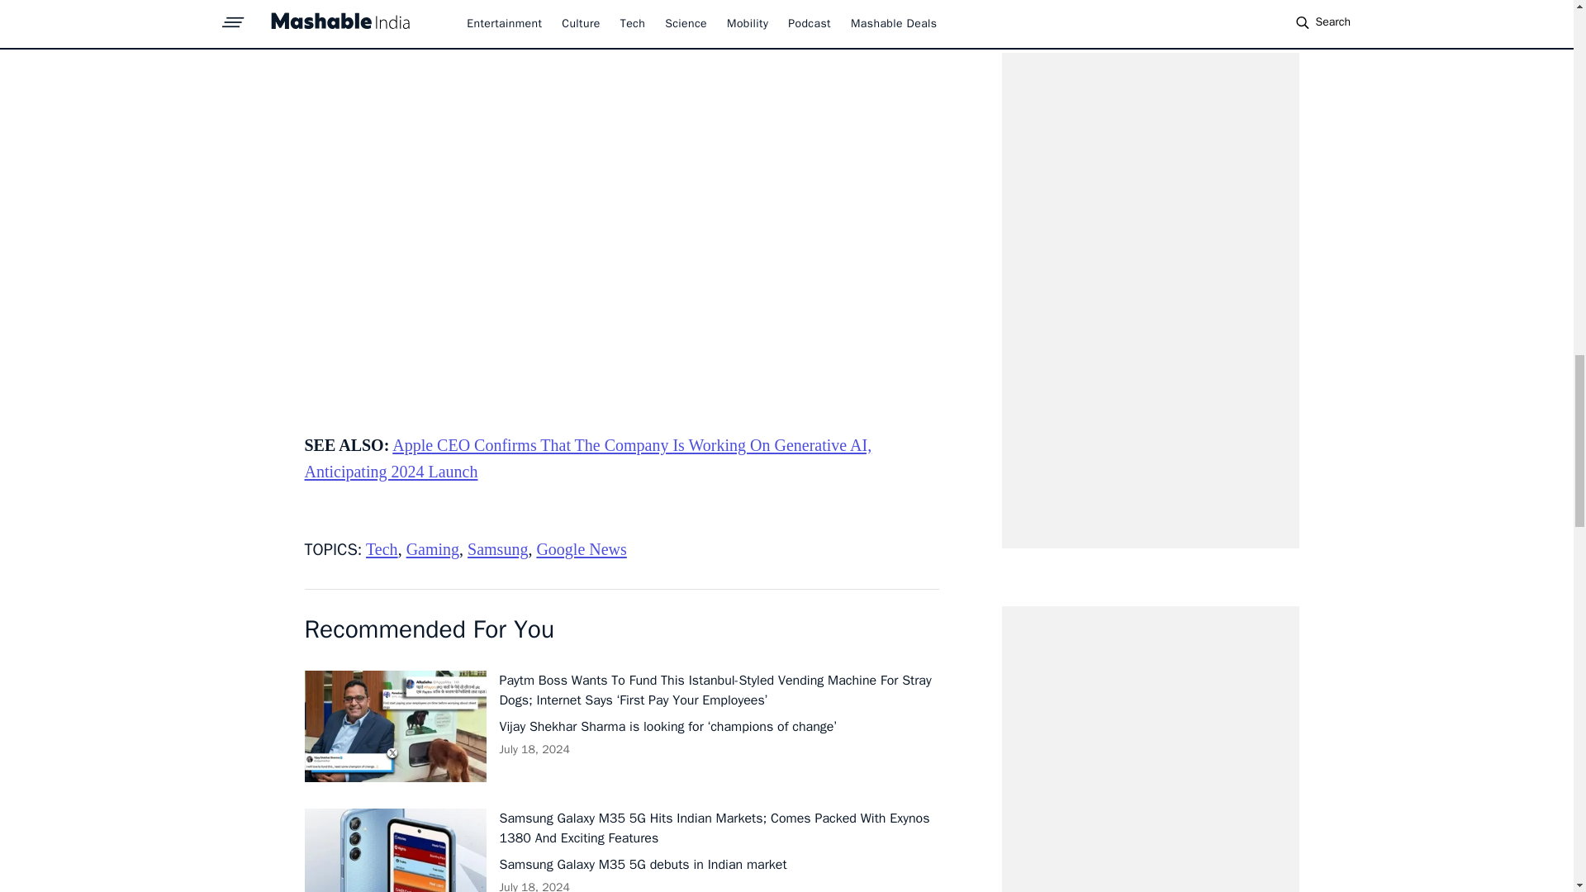 This screenshot has width=1586, height=892. Describe the element at coordinates (433, 549) in the screenshot. I see `Gaming` at that location.